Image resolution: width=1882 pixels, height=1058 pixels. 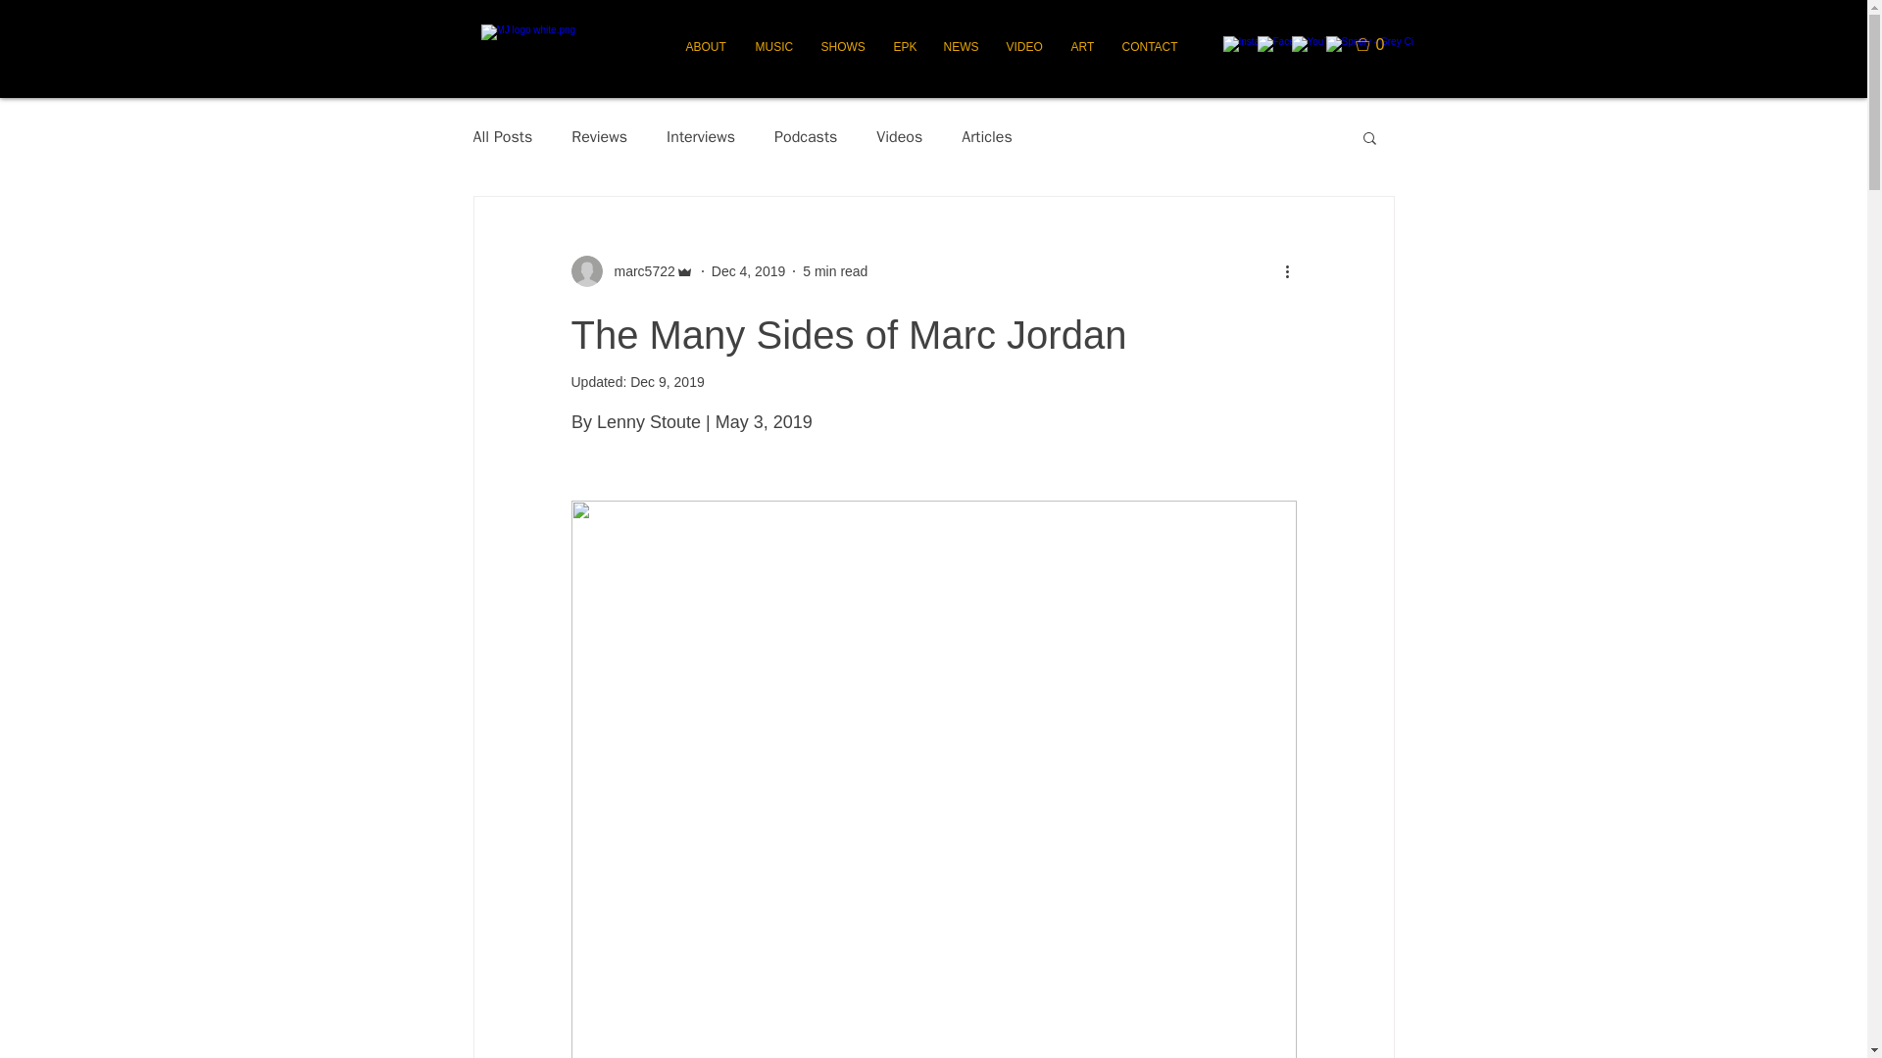 What do you see at coordinates (1023, 47) in the screenshot?
I see `VIDEO` at bounding box center [1023, 47].